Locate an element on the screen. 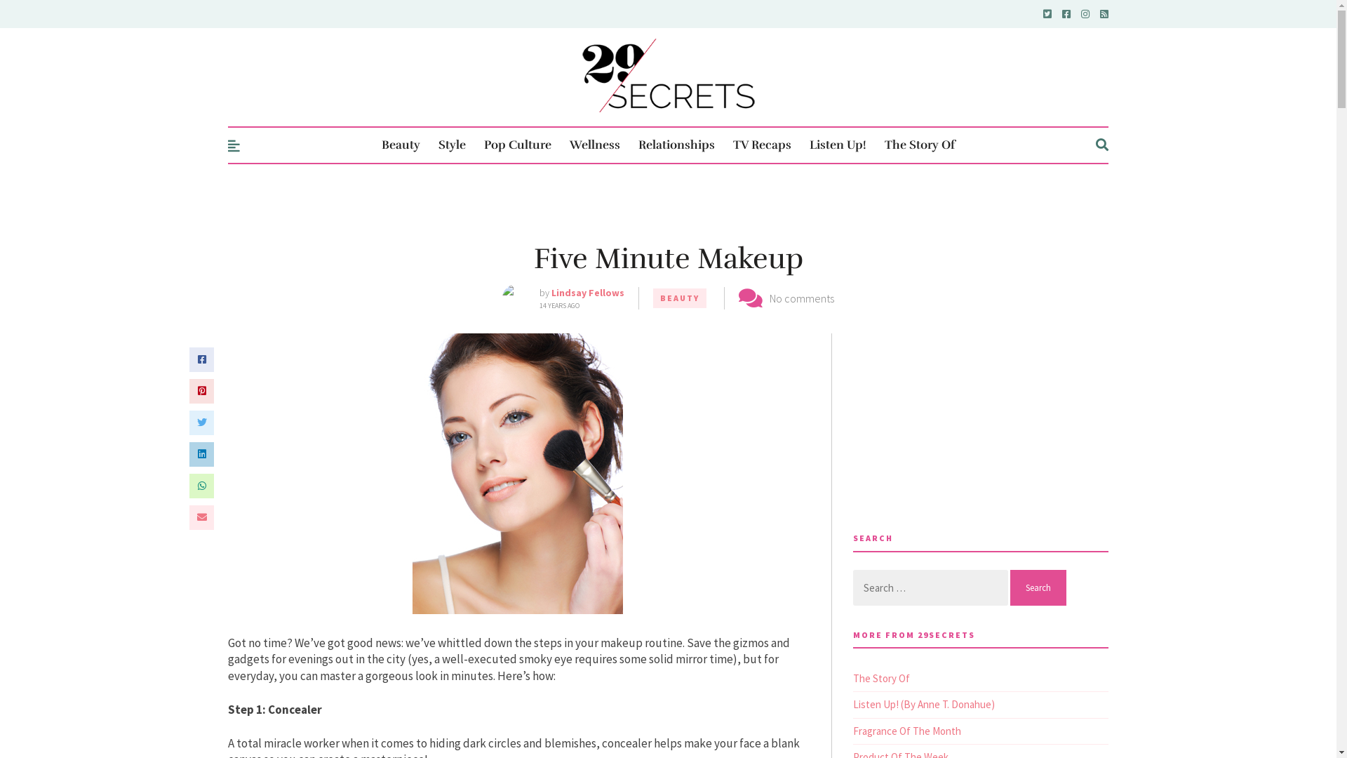  Listen Up! (By Anne T. Donahue) is located at coordinates (924, 705).